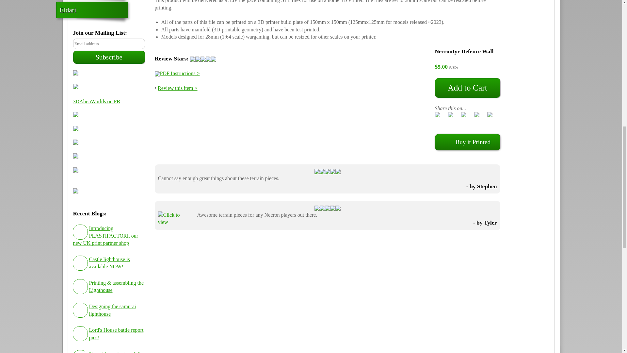  Describe the element at coordinates (494, 116) in the screenshot. I see `Share this by email` at that location.